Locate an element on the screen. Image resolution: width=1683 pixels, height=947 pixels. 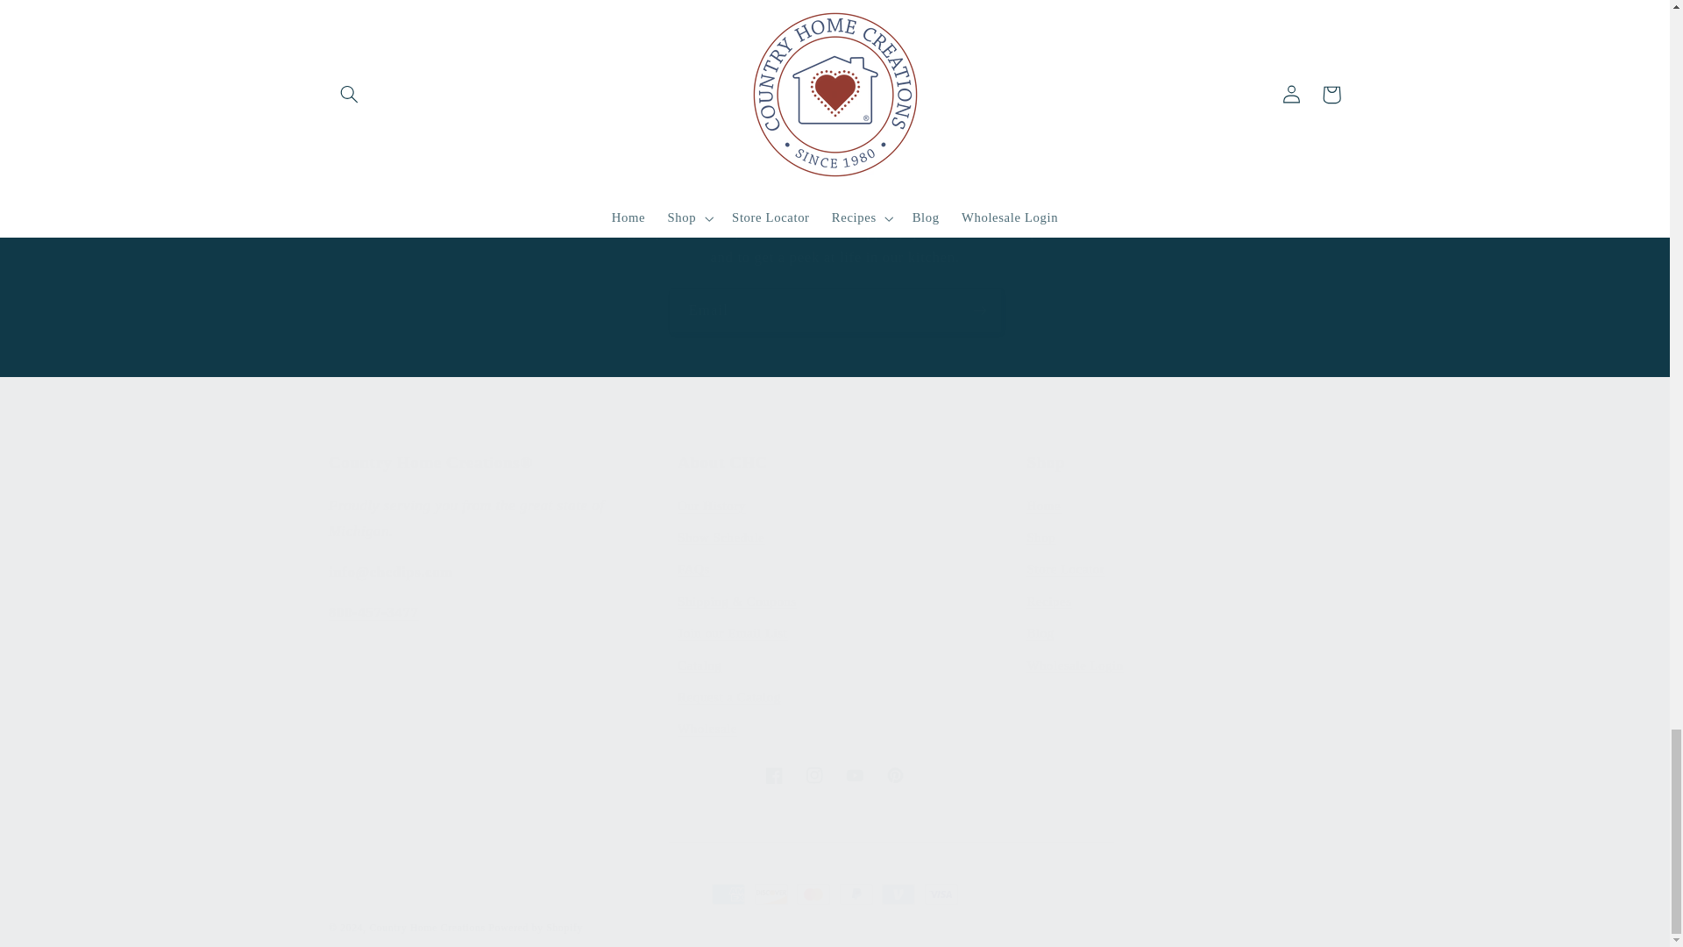
Email is located at coordinates (1183, 598).